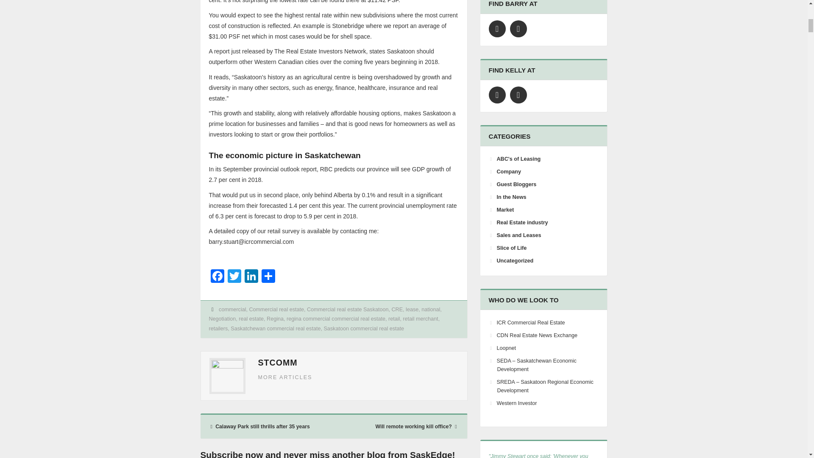  What do you see at coordinates (400, 427) in the screenshot?
I see `Will remote working kill office?` at bounding box center [400, 427].